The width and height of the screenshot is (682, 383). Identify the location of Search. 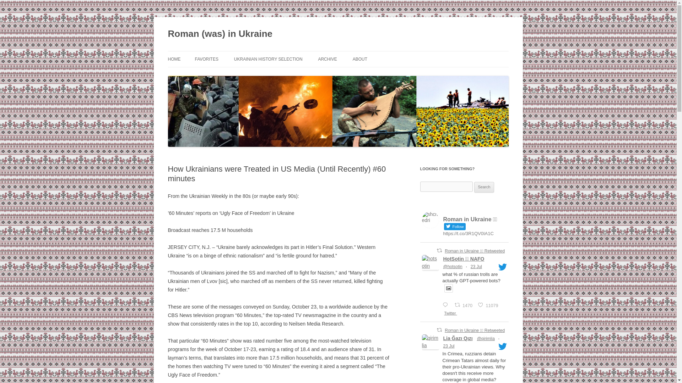
(484, 187).